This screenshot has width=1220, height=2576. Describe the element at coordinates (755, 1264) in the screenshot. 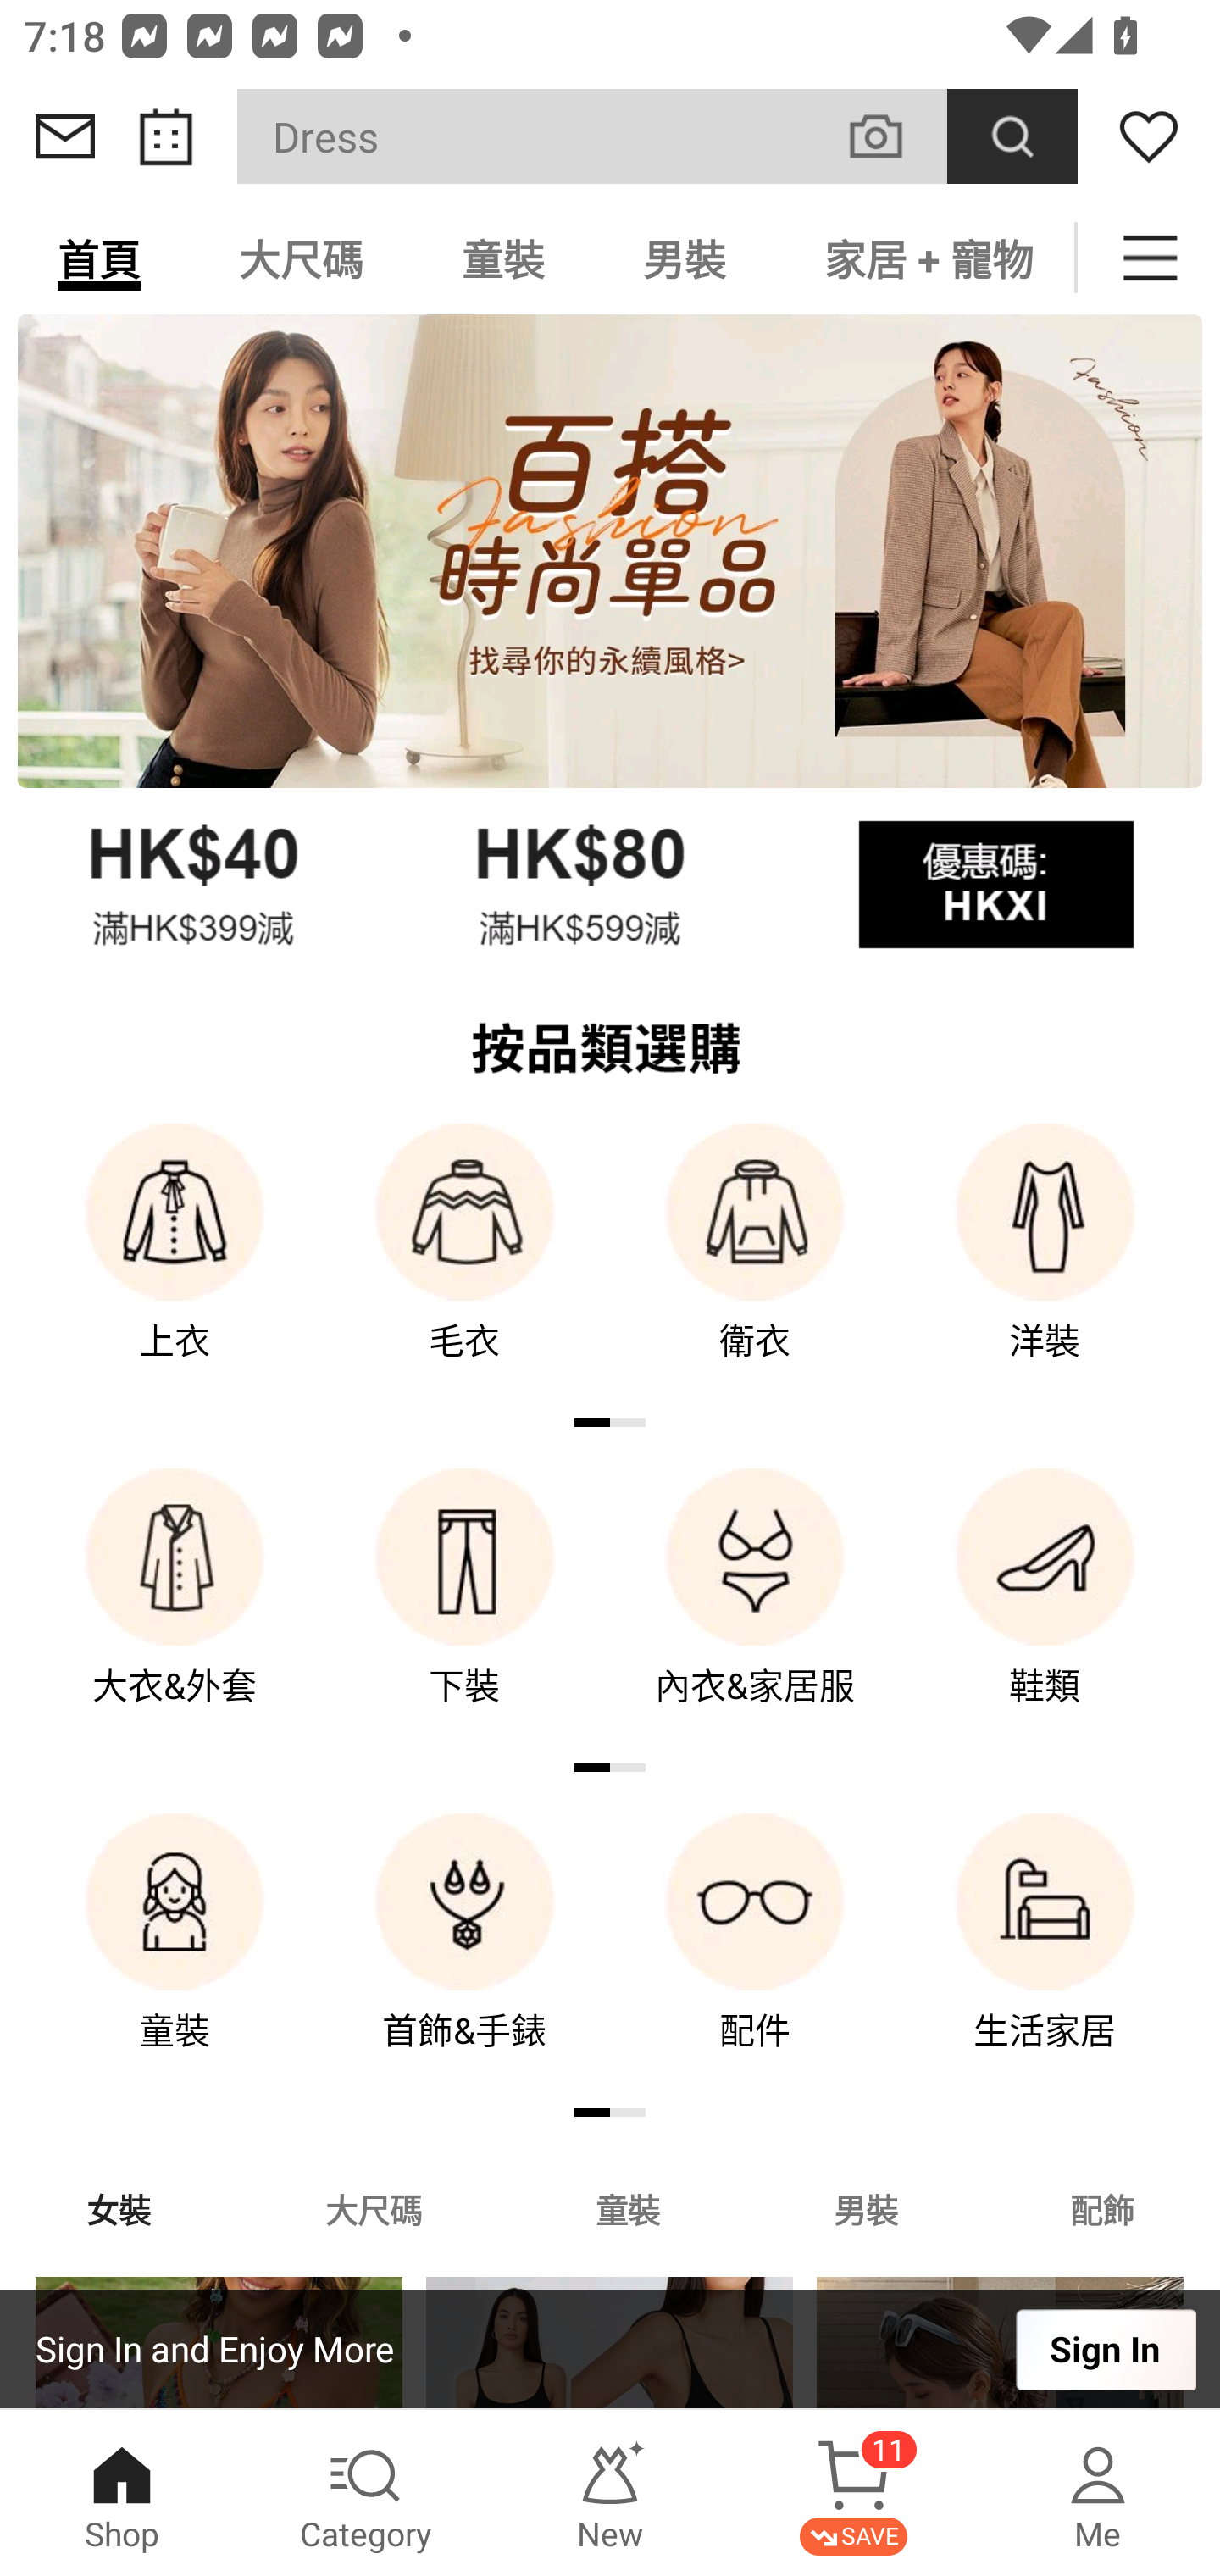

I see `衛衣` at that location.